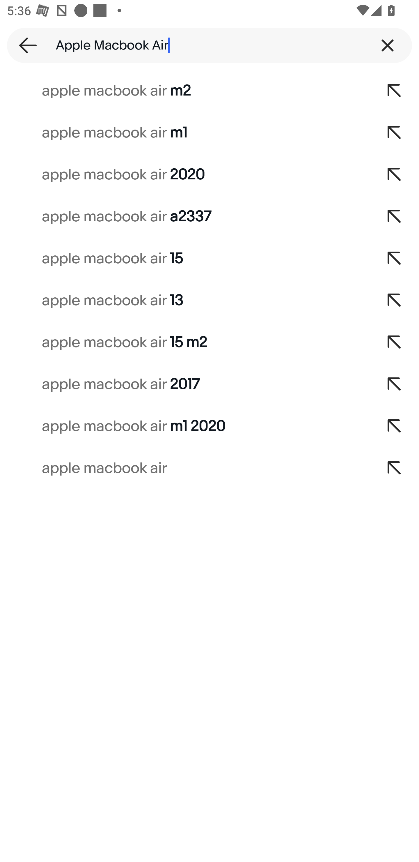 The height and width of the screenshot is (862, 419). Describe the element at coordinates (185, 301) in the screenshot. I see `apple macbook air 13` at that location.